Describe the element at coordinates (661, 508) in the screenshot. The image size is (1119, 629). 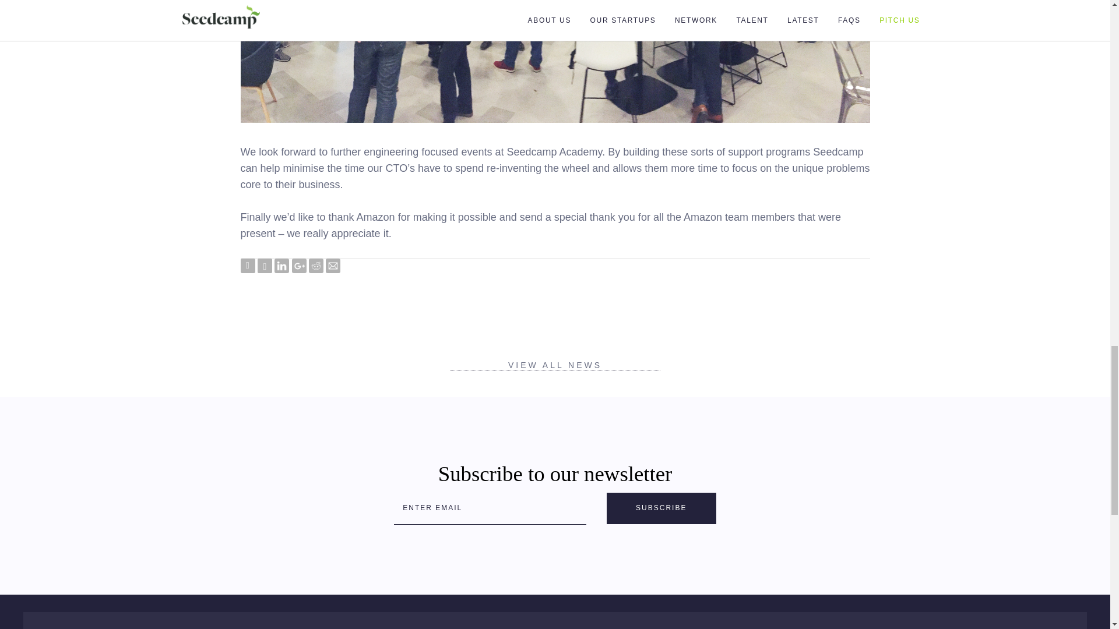
I see `SUBSCRIBE` at that location.